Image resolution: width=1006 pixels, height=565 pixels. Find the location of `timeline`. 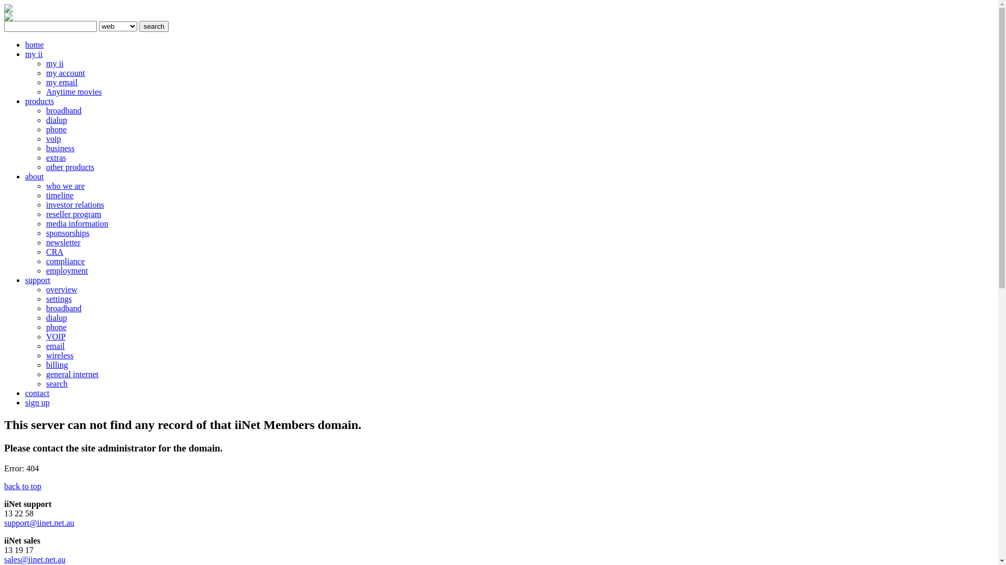

timeline is located at coordinates (60, 196).